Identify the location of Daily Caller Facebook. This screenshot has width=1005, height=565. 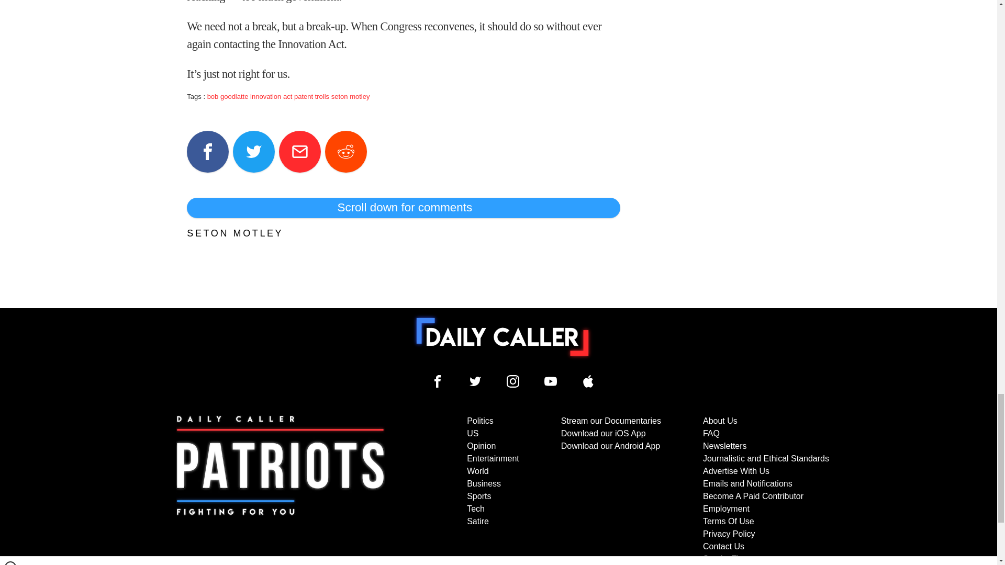
(438, 381).